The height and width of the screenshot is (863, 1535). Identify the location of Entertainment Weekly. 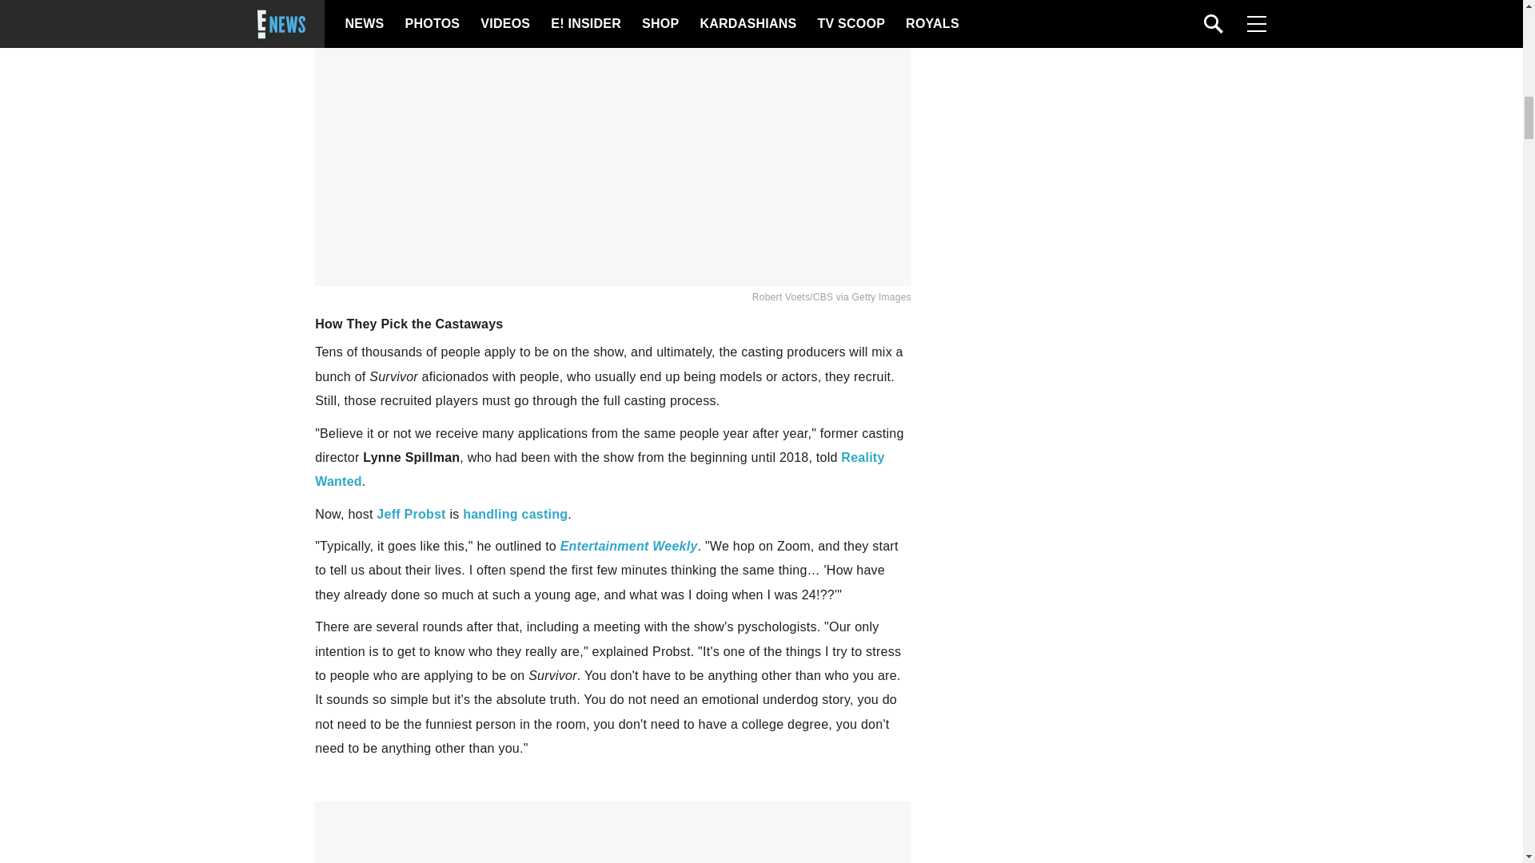
(628, 547).